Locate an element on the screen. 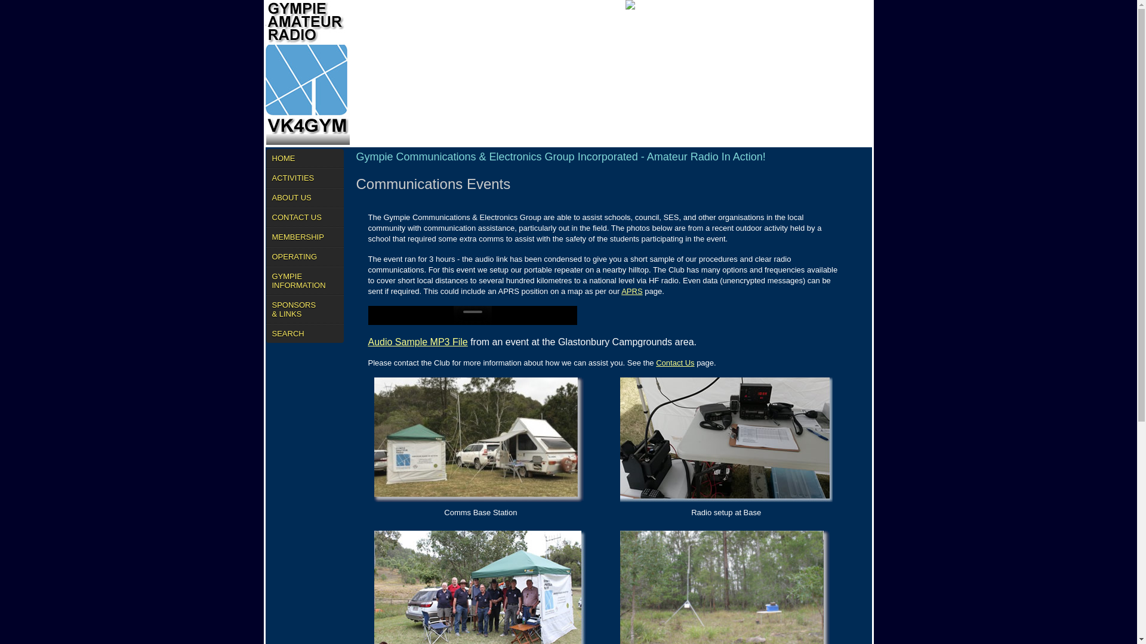 The image size is (1146, 644). Audio Sample MP3 File is located at coordinates (418, 342).